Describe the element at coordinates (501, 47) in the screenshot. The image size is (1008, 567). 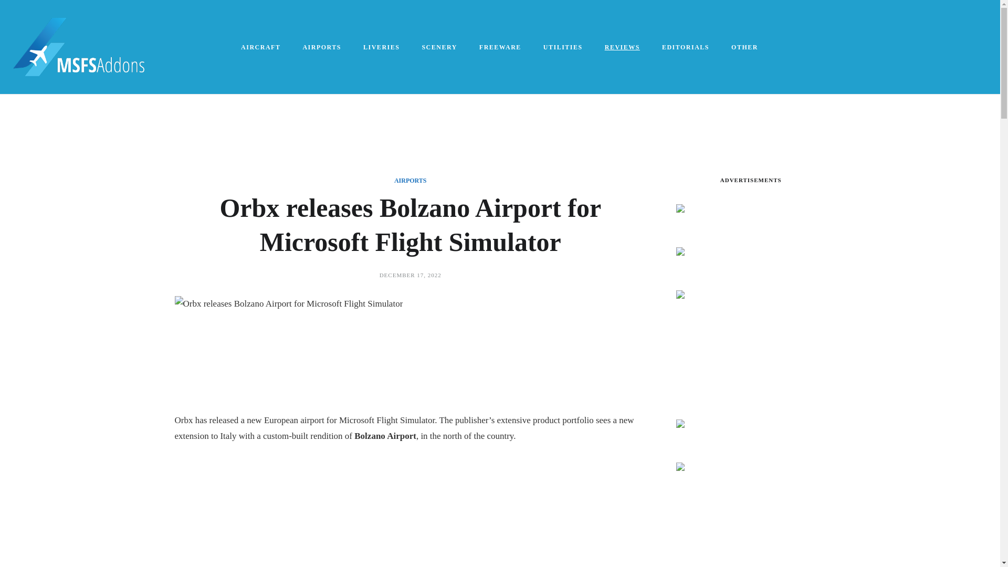
I see `FREEWARE` at that location.